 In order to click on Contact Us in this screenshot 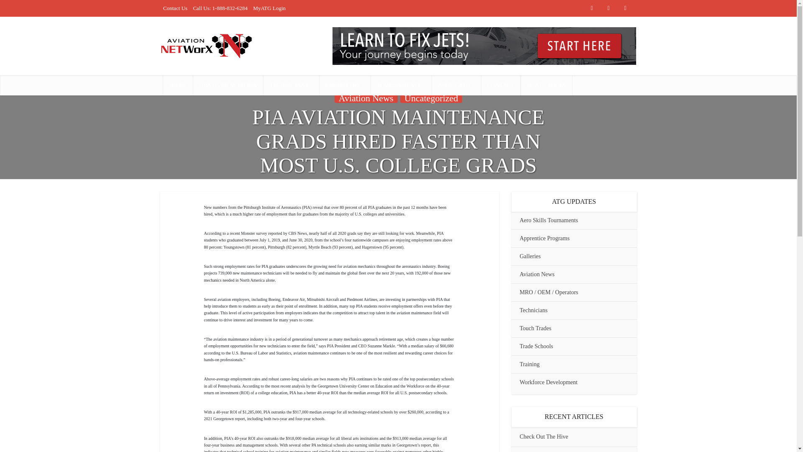, I will do `click(175, 8)`.